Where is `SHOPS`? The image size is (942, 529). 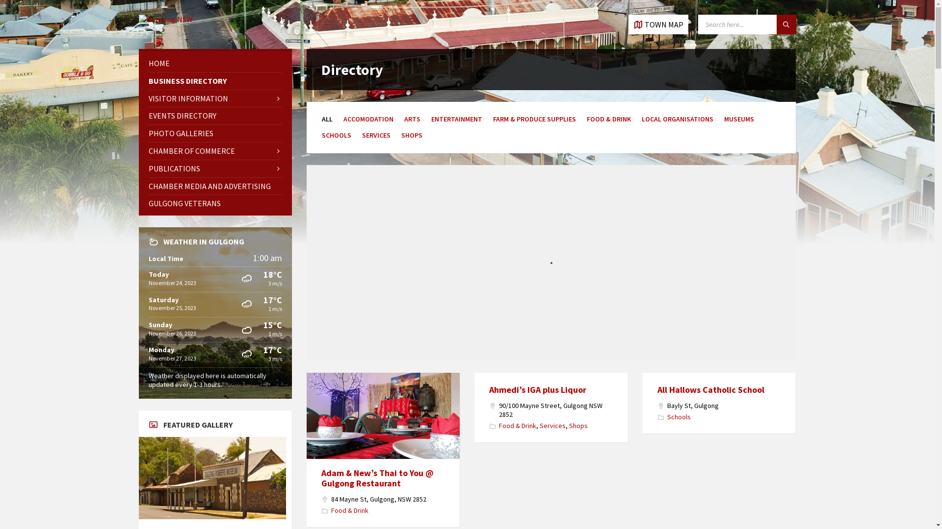
SHOPS is located at coordinates (412, 135).